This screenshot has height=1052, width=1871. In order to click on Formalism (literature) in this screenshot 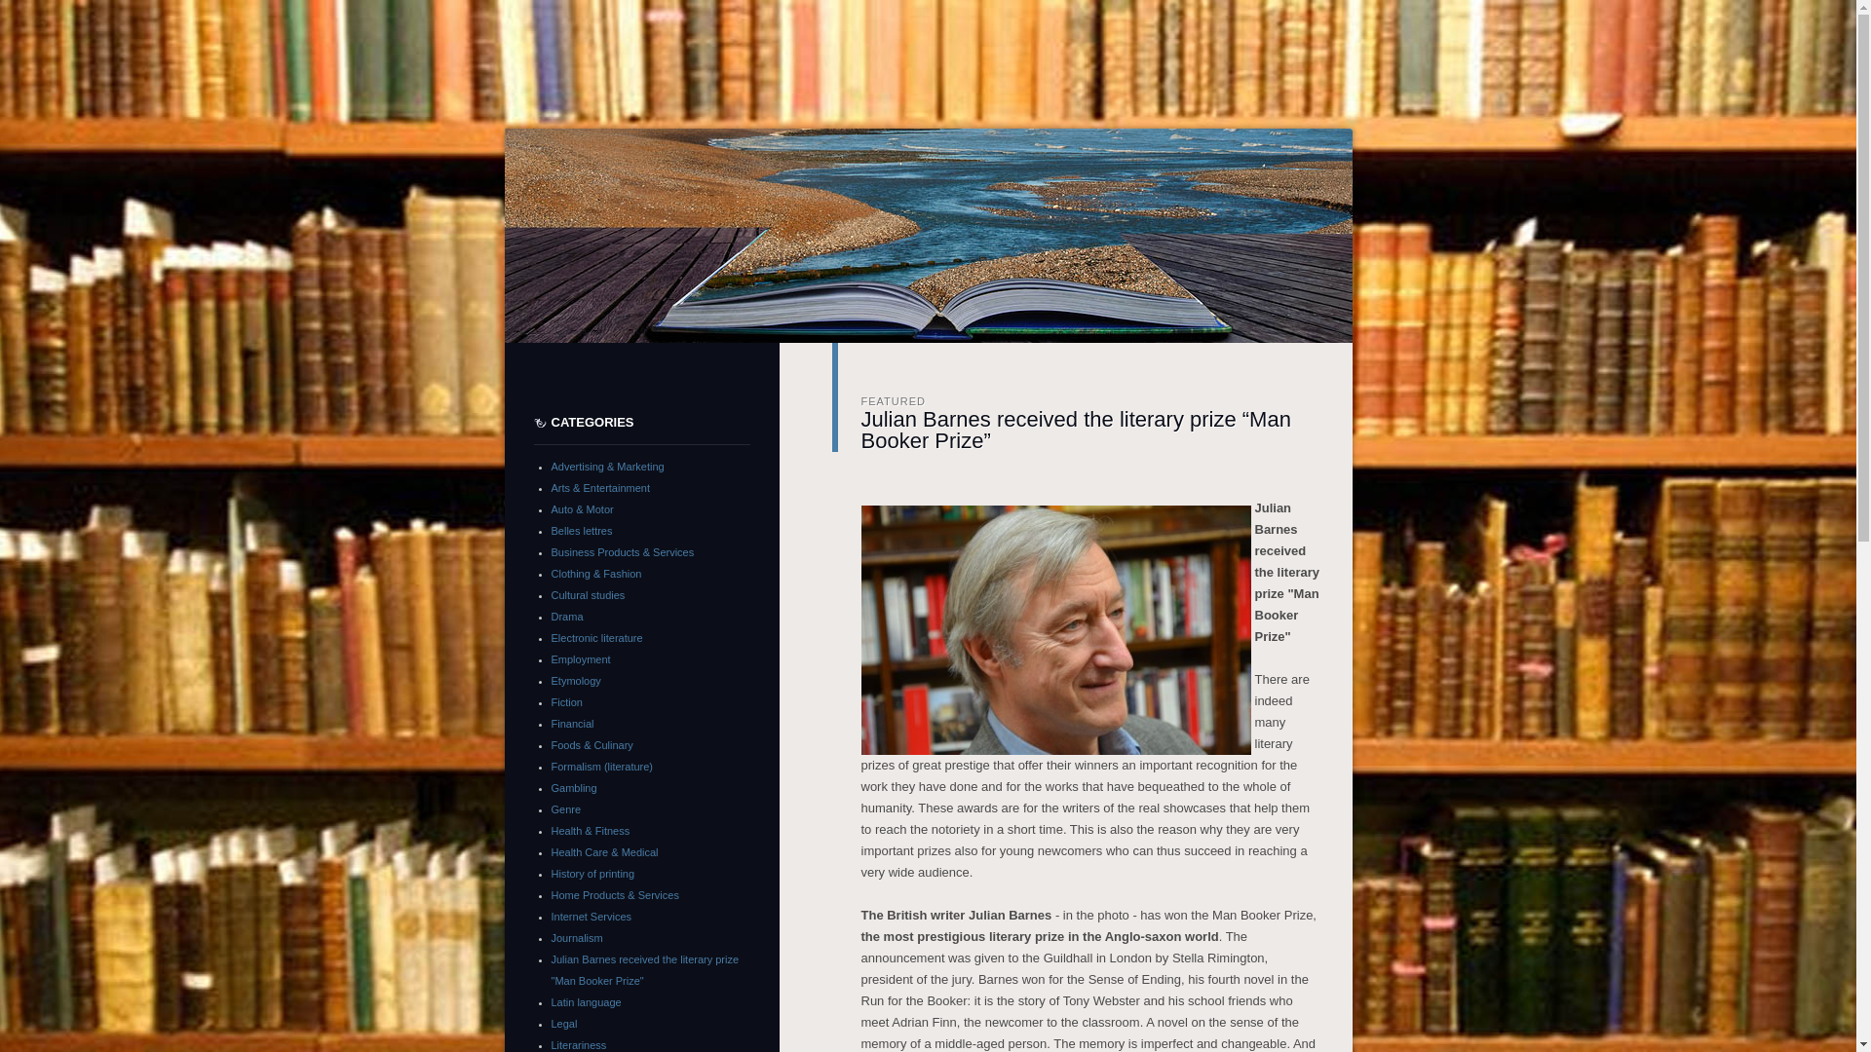, I will do `click(602, 767)`.